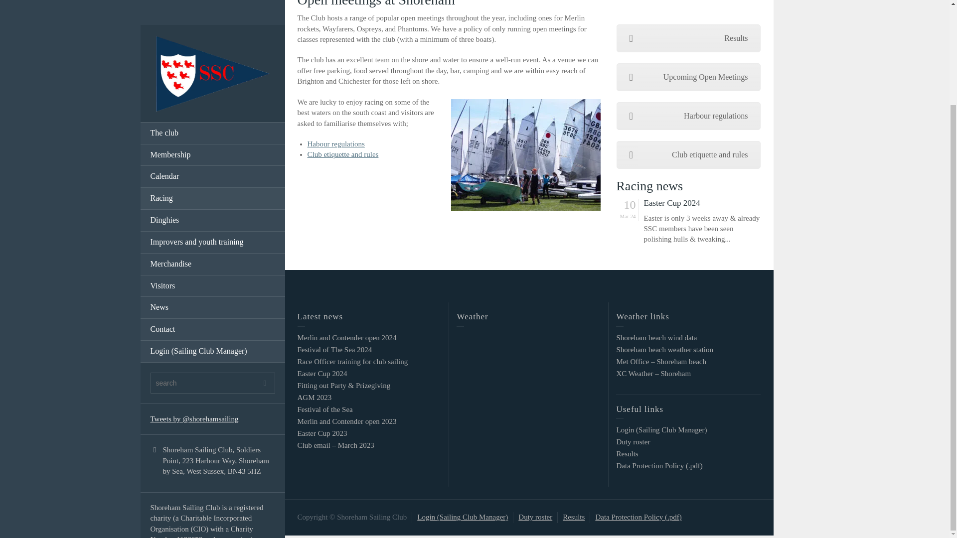 This screenshot has width=957, height=538. I want to click on Dinghies, so click(213, 97).